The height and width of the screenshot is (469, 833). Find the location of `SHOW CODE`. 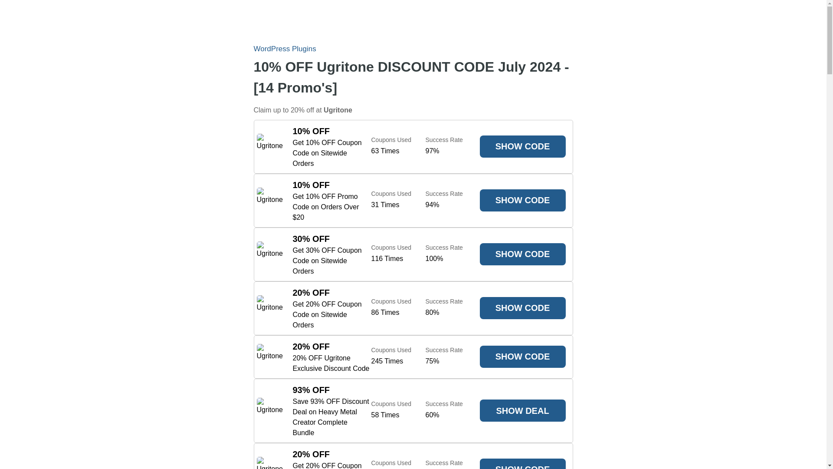

SHOW CODE is located at coordinates (522, 308).